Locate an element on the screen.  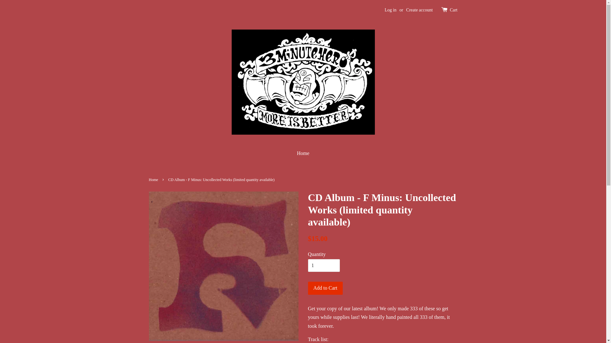
Add to Cart is located at coordinates (326, 288).